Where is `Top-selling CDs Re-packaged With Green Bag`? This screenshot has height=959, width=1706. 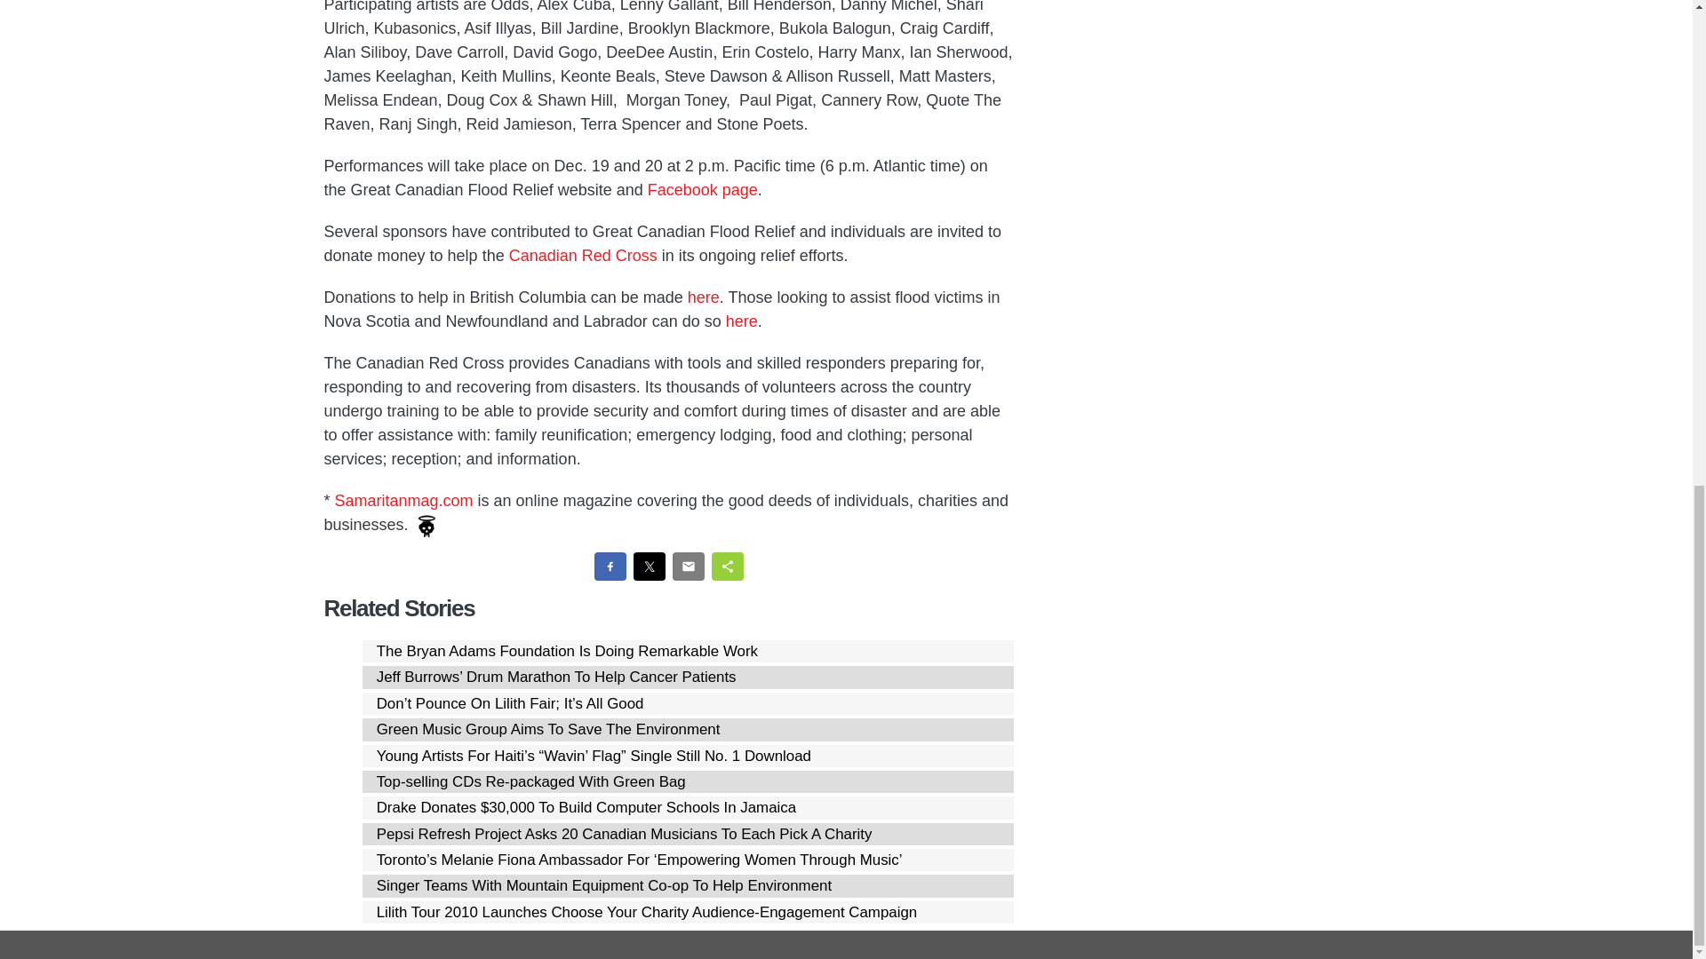
Top-selling CDs Re-packaged With Green Bag is located at coordinates (531, 781).